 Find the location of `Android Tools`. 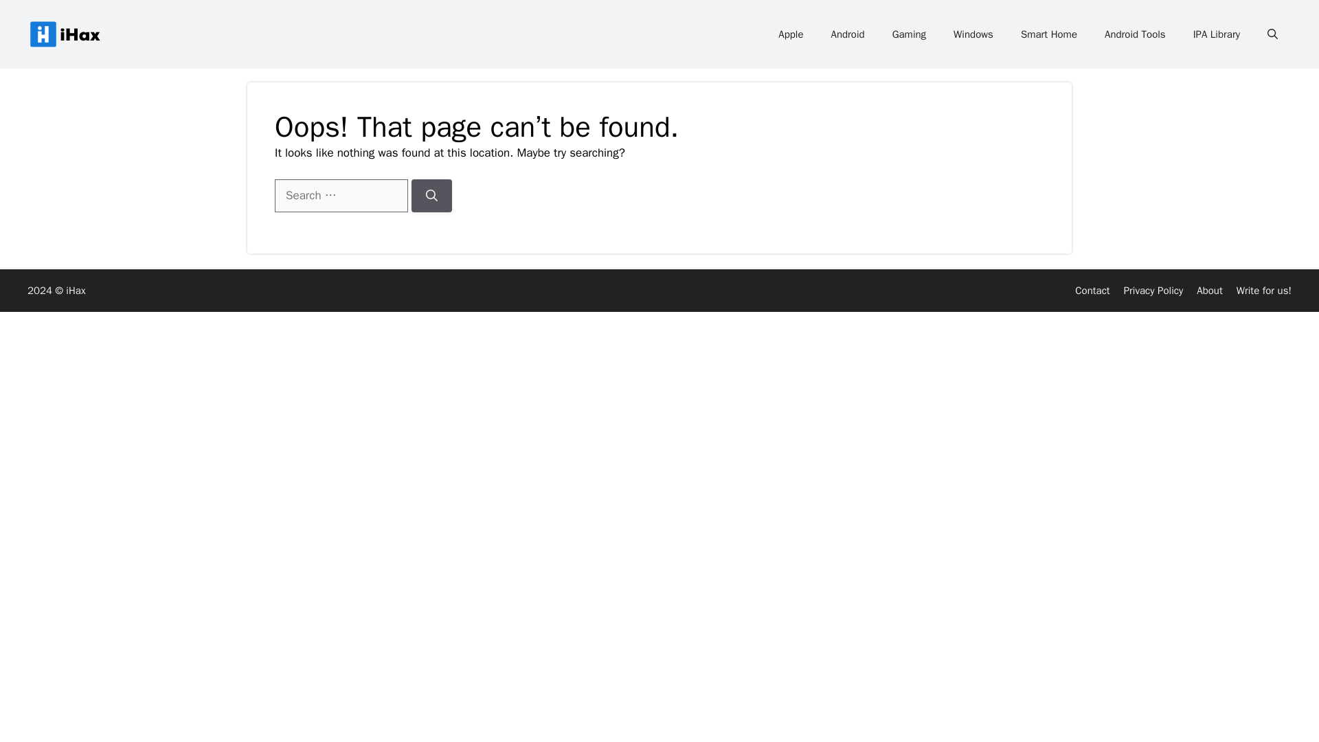

Android Tools is located at coordinates (1135, 34).